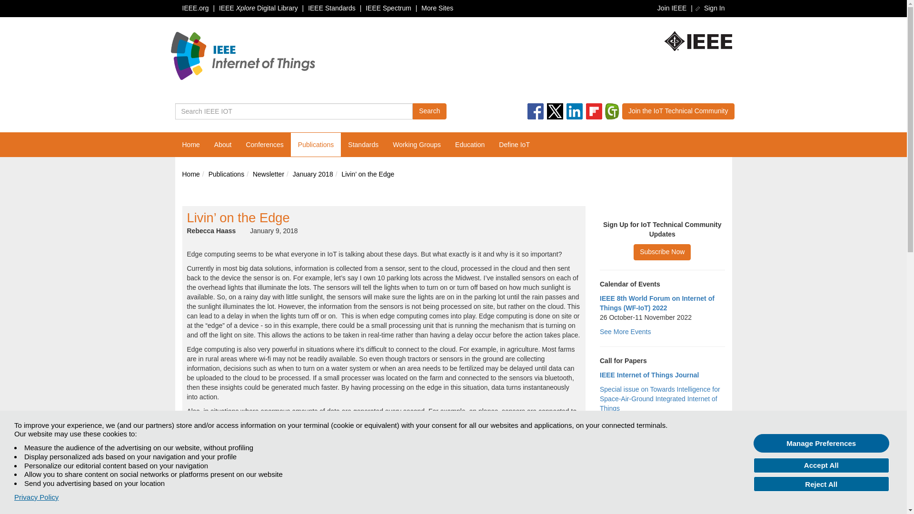 Image resolution: width=914 pixels, height=514 pixels. I want to click on Facebook, so click(535, 111).